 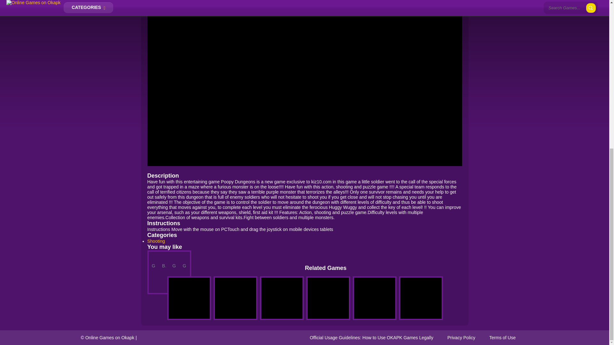 I want to click on Terms of Use, so click(x=502, y=337).